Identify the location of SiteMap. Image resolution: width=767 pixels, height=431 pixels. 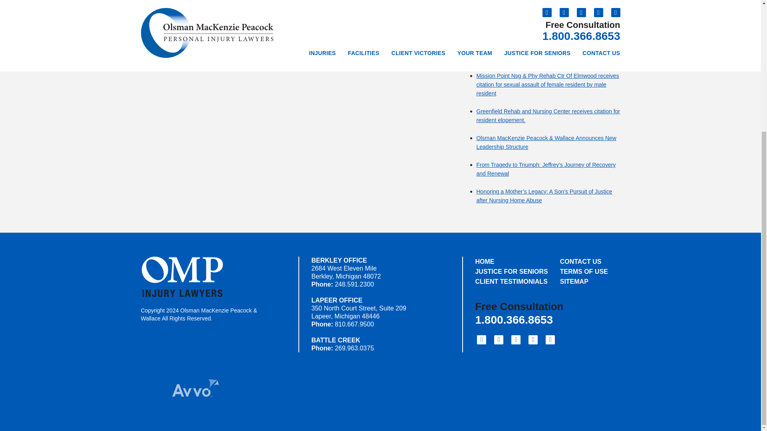
(584, 282).